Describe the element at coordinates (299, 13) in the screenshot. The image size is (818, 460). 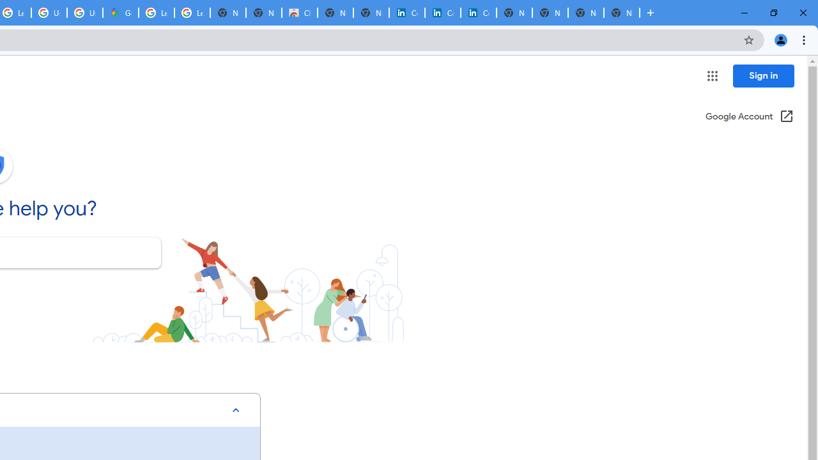
I see `Chrome Web Store` at that location.